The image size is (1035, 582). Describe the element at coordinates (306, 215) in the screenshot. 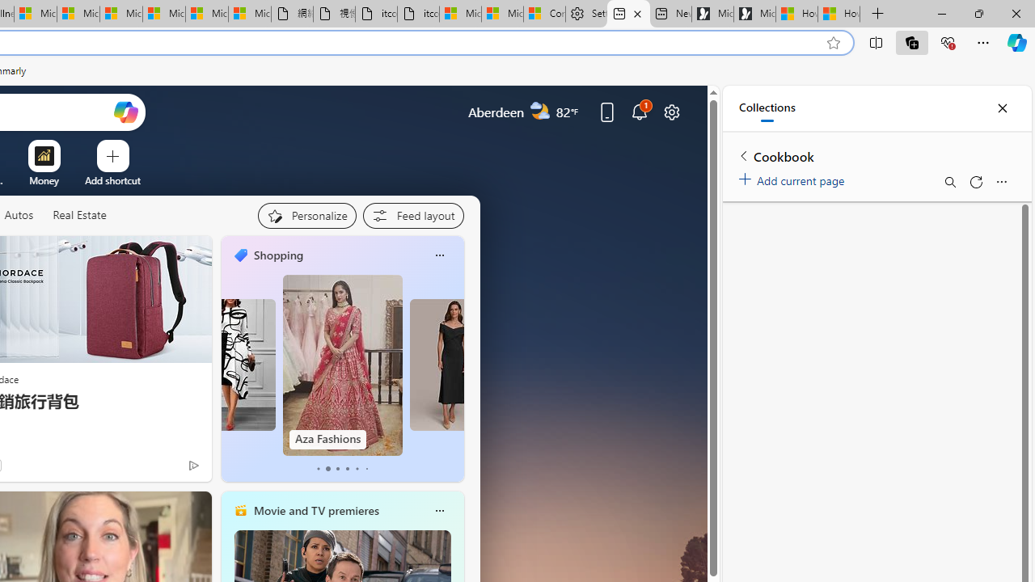

I see `Personalize your feed"` at that location.